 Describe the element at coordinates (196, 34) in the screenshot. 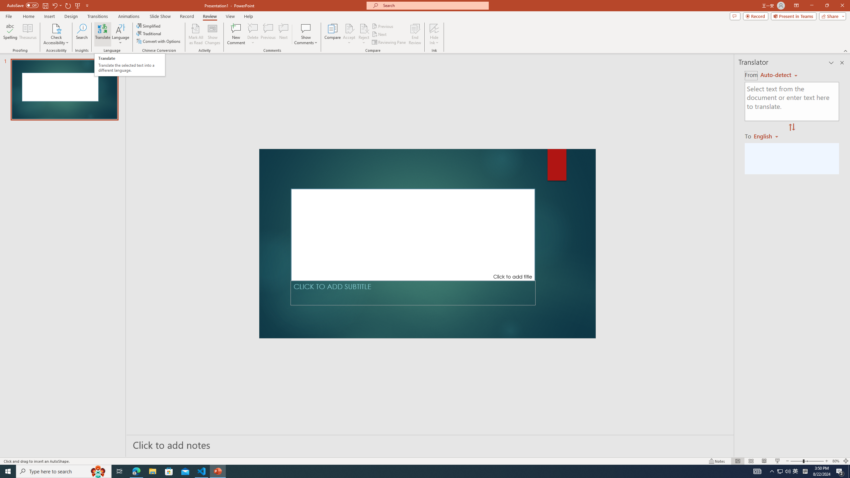

I see `Mark All as Read` at that location.